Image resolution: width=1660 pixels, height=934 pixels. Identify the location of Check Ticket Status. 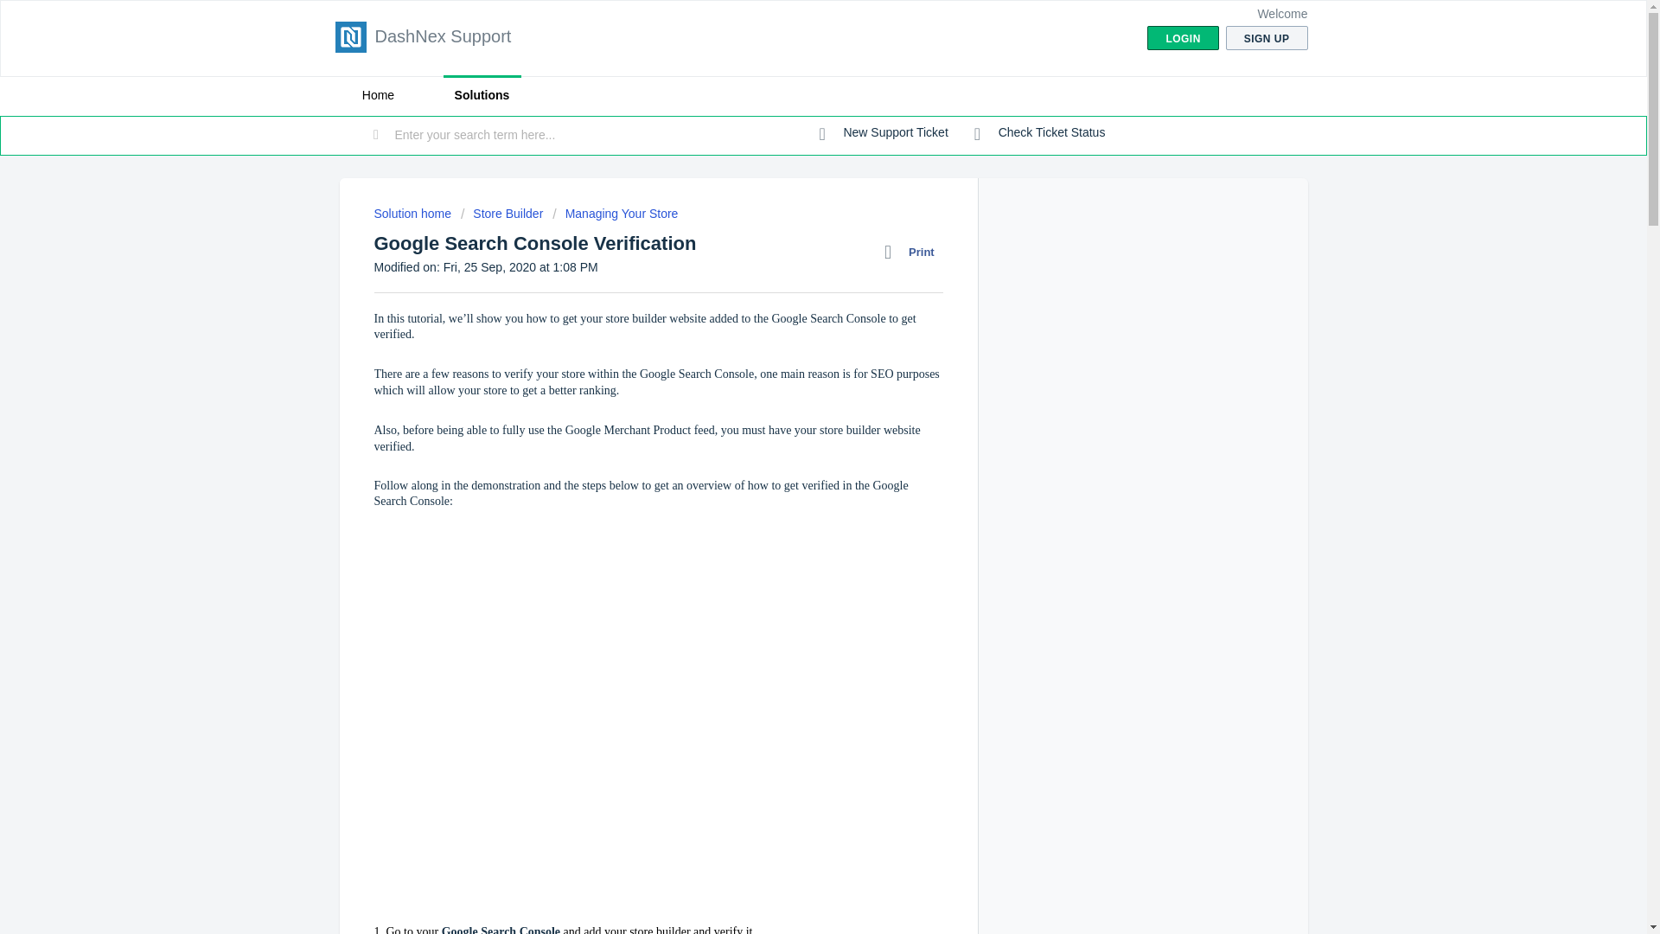
(1039, 133).